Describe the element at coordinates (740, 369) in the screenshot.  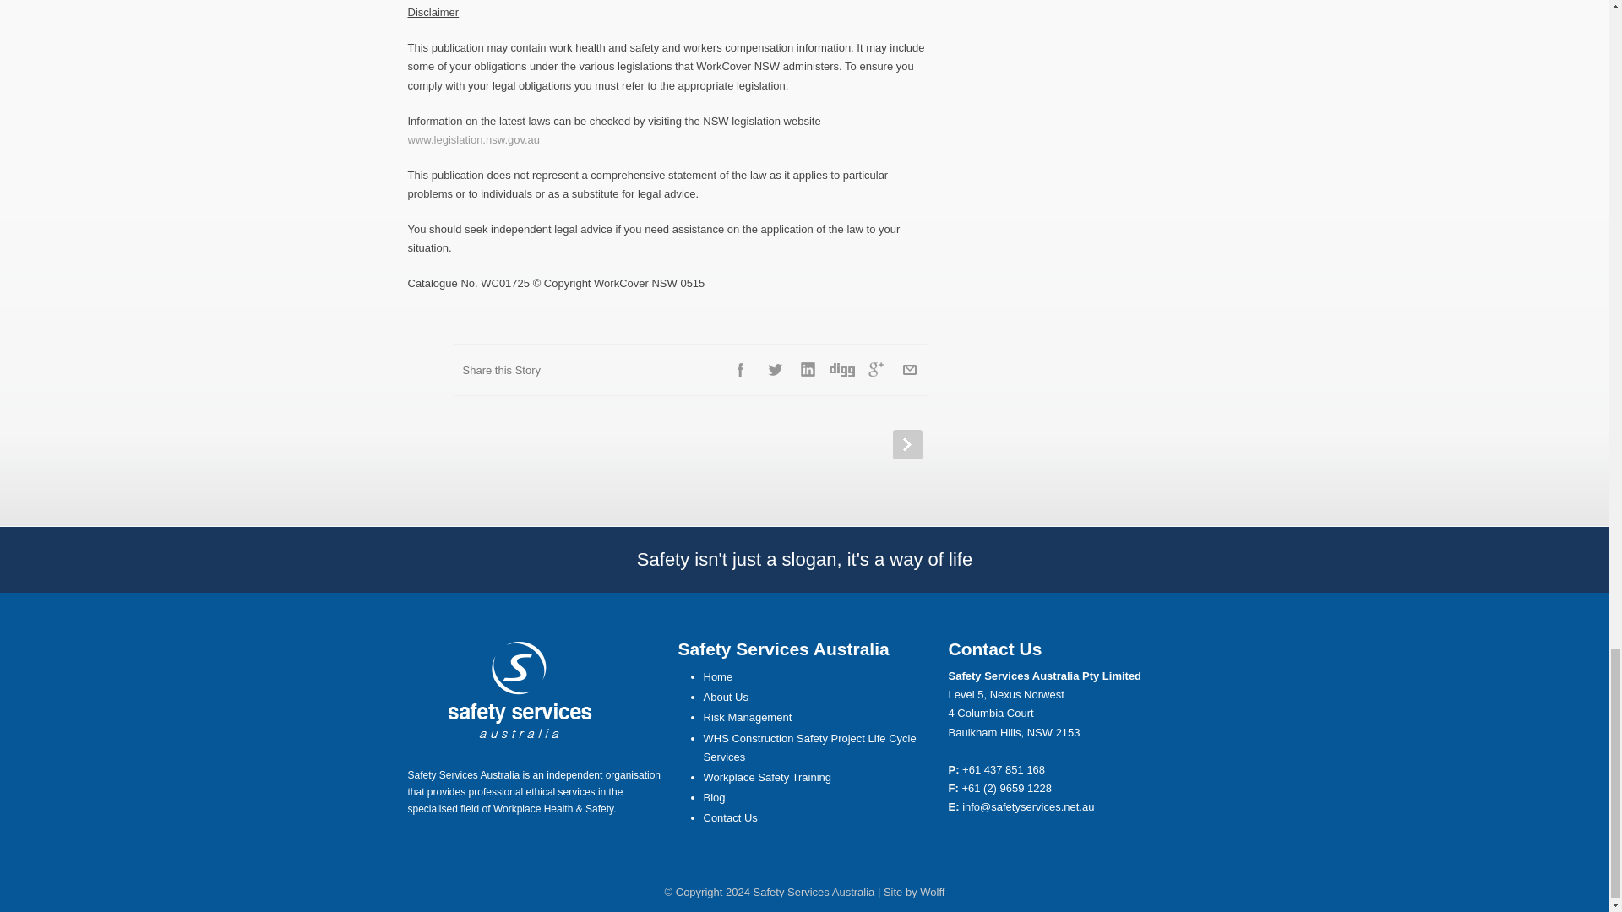
I see `Facebook` at that location.